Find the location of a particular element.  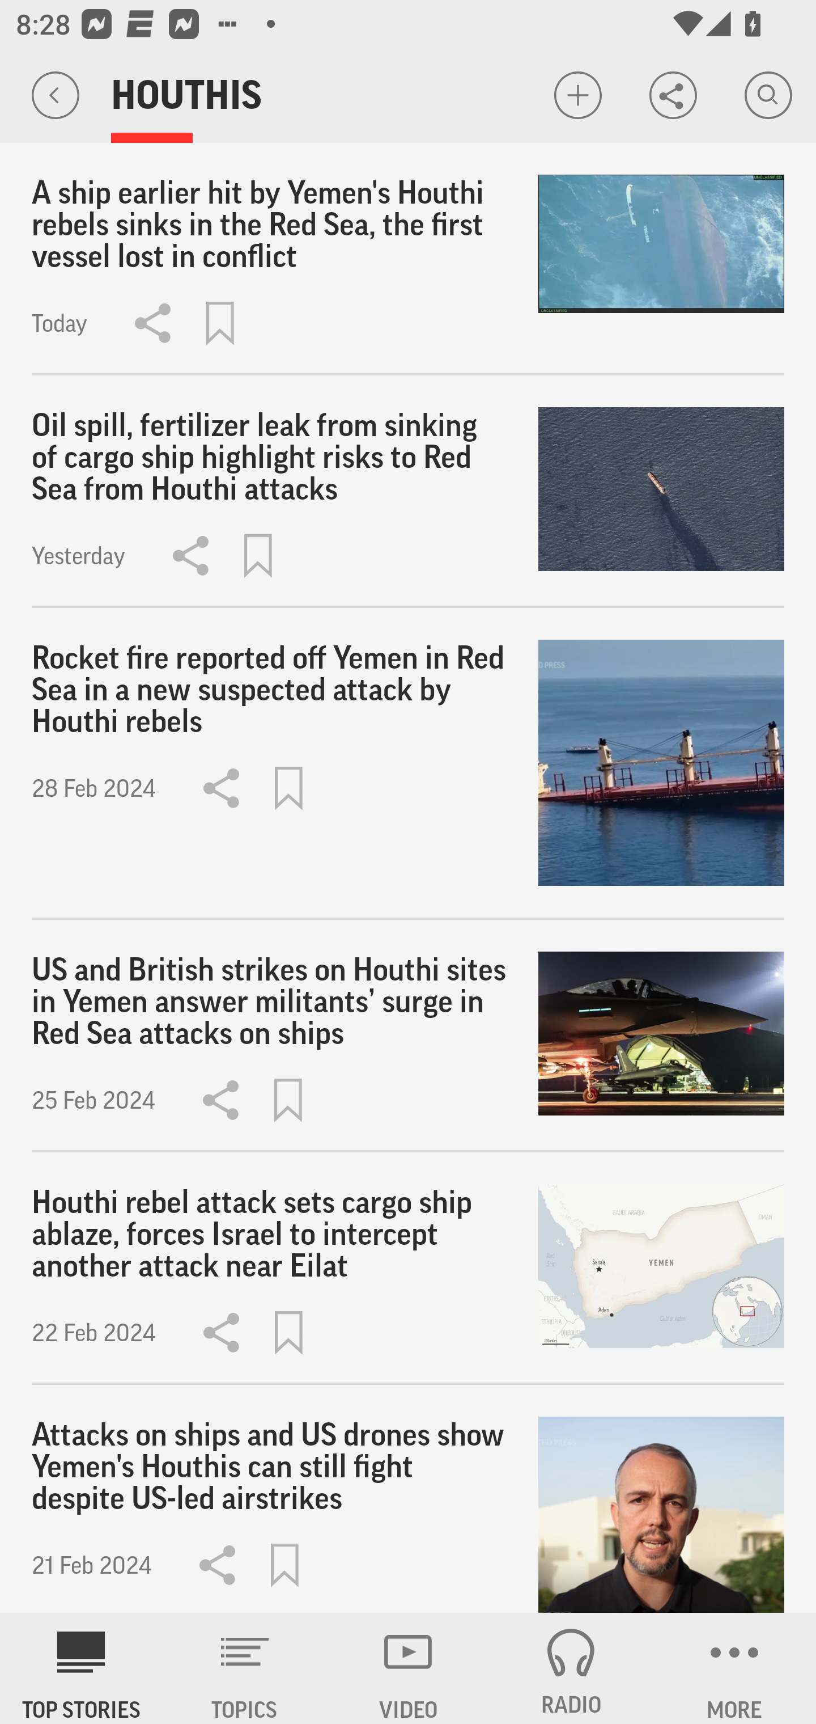

TOPICS is located at coordinates (245, 1668).